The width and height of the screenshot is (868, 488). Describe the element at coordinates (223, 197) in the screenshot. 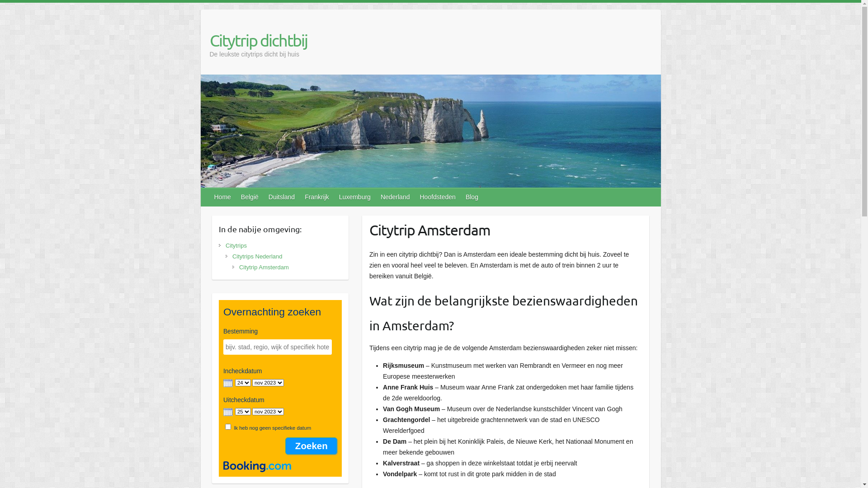

I see `Home` at that location.